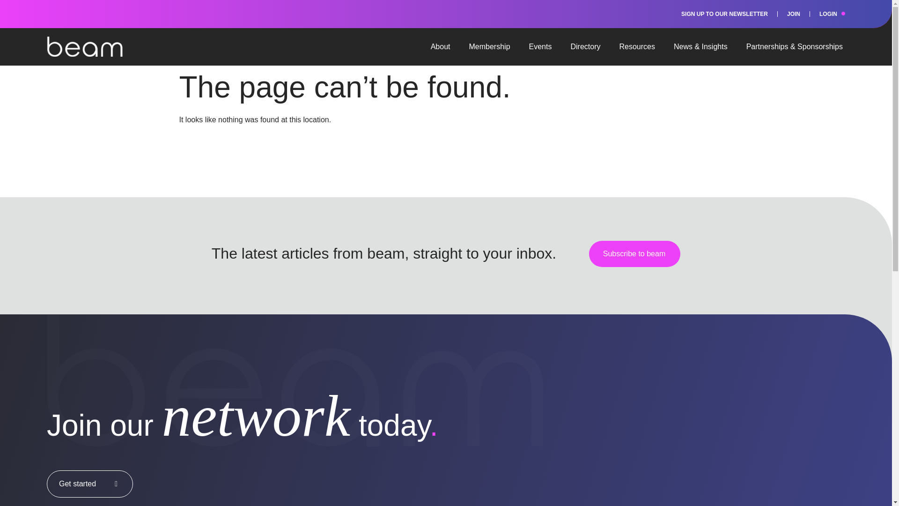 Image resolution: width=899 pixels, height=506 pixels. Describe the element at coordinates (828, 14) in the screenshot. I see `LOGIN` at that location.